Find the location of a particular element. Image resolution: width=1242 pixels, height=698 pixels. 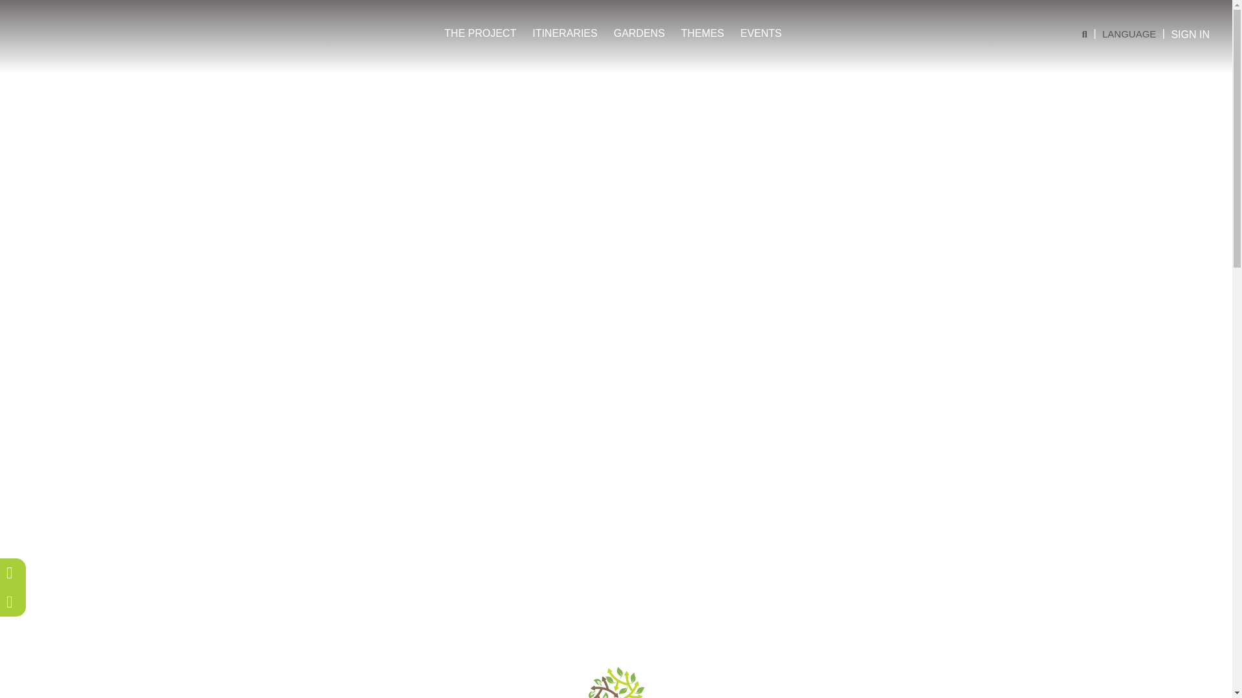

LANGUAGE is located at coordinates (1129, 34).